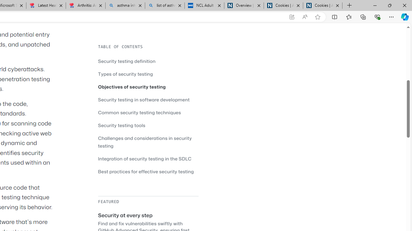 The image size is (412, 231). I want to click on App available. Install GitHub, so click(292, 17).